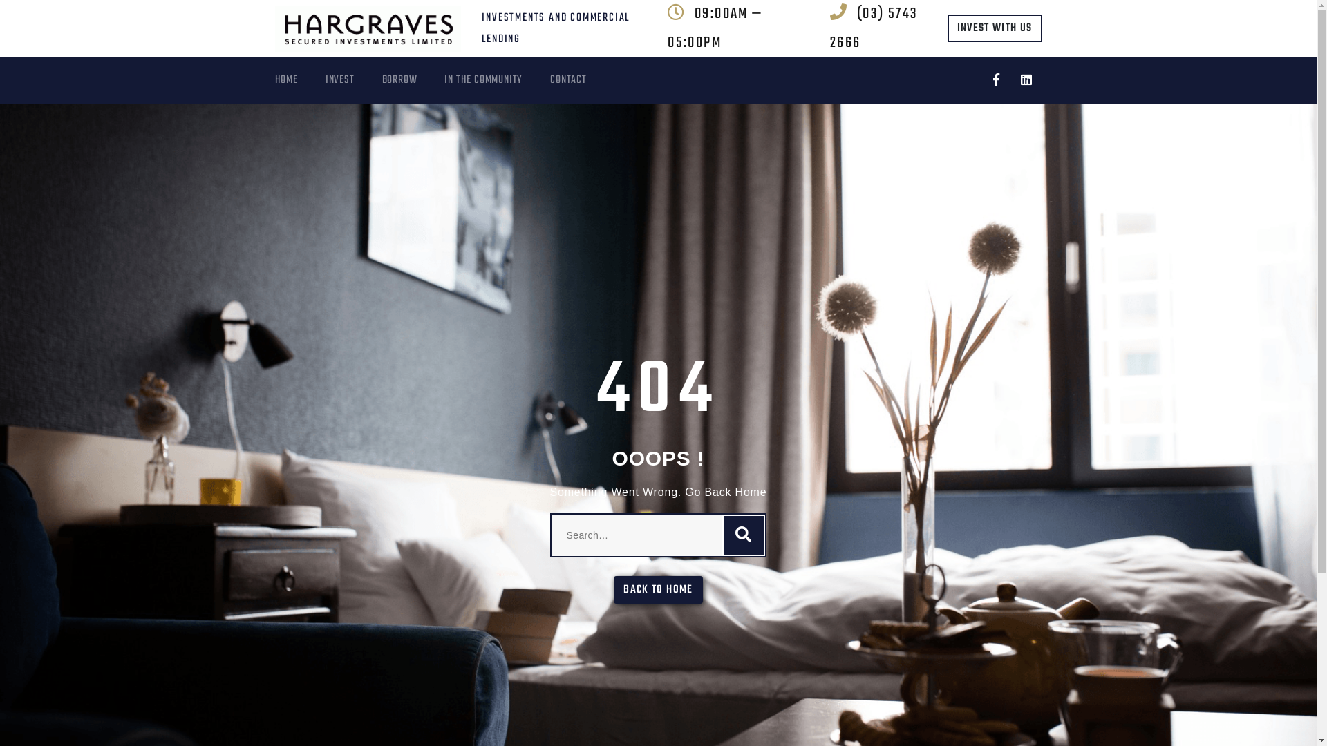  I want to click on Search for:, so click(659, 535).